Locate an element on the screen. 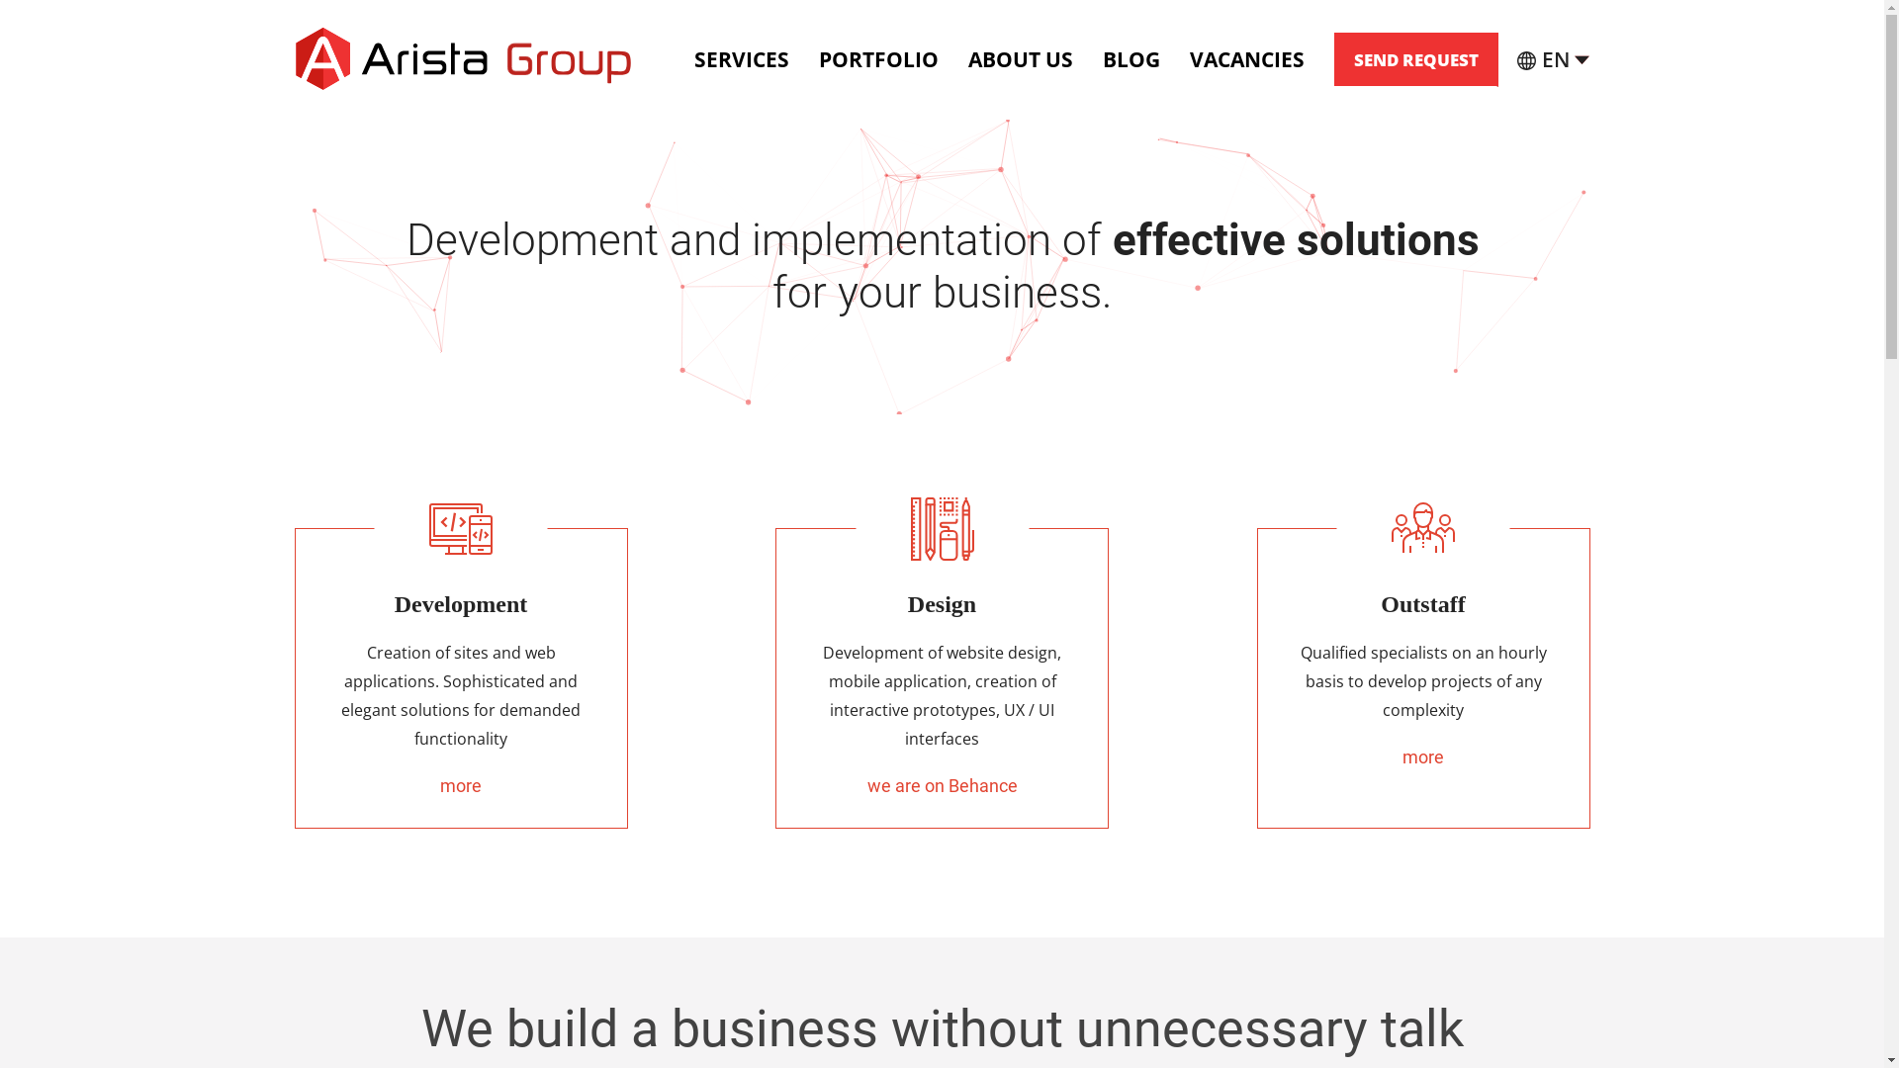 The width and height of the screenshot is (1899, 1068). we are on Behance is located at coordinates (942, 785).